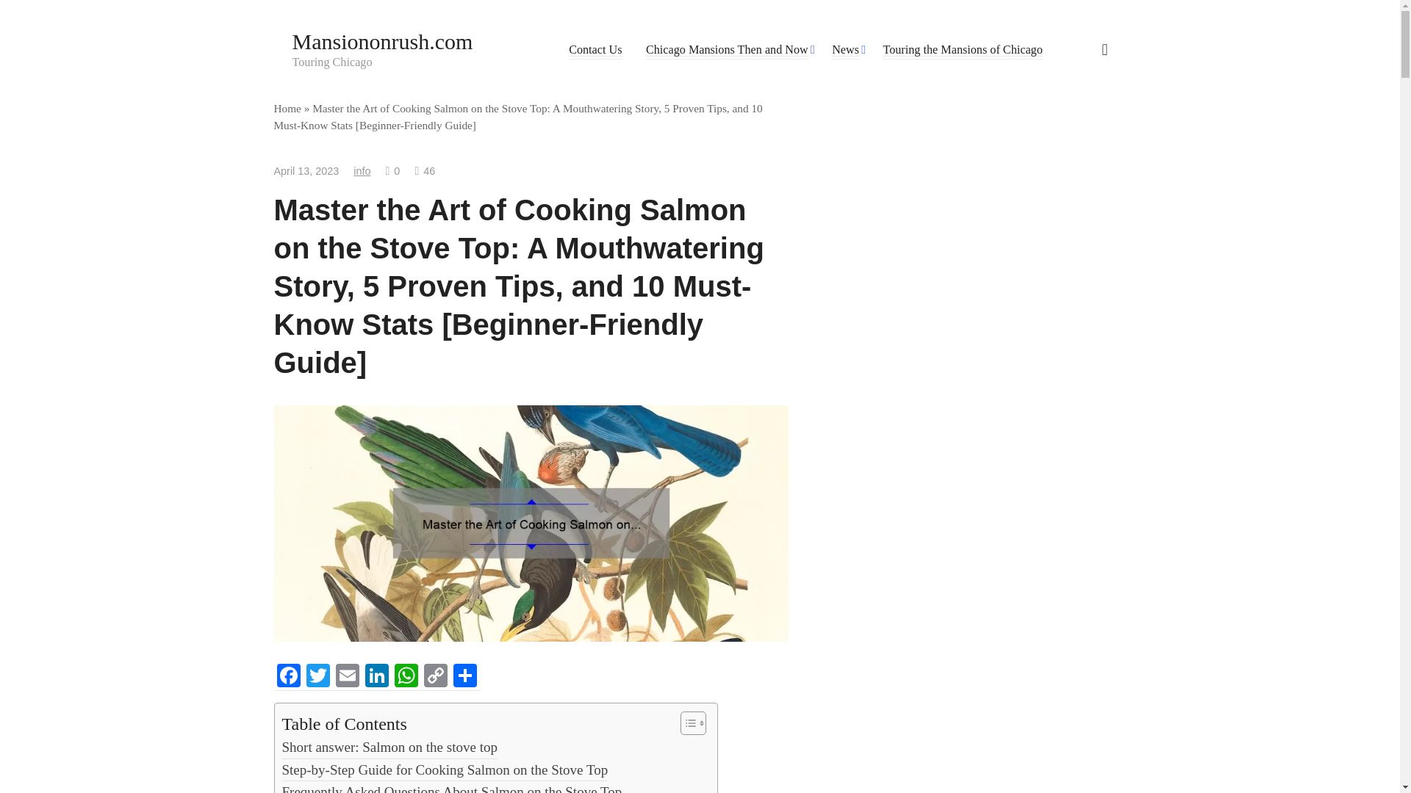 The image size is (1411, 793). I want to click on Facebook, so click(382, 41).